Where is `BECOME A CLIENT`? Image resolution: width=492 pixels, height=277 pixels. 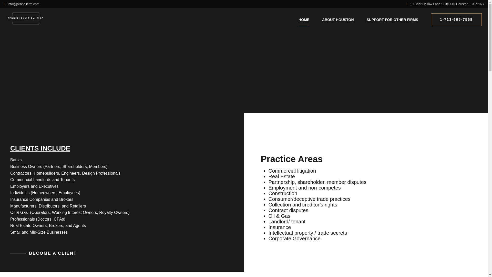
BECOME A CLIENT is located at coordinates (44, 253).